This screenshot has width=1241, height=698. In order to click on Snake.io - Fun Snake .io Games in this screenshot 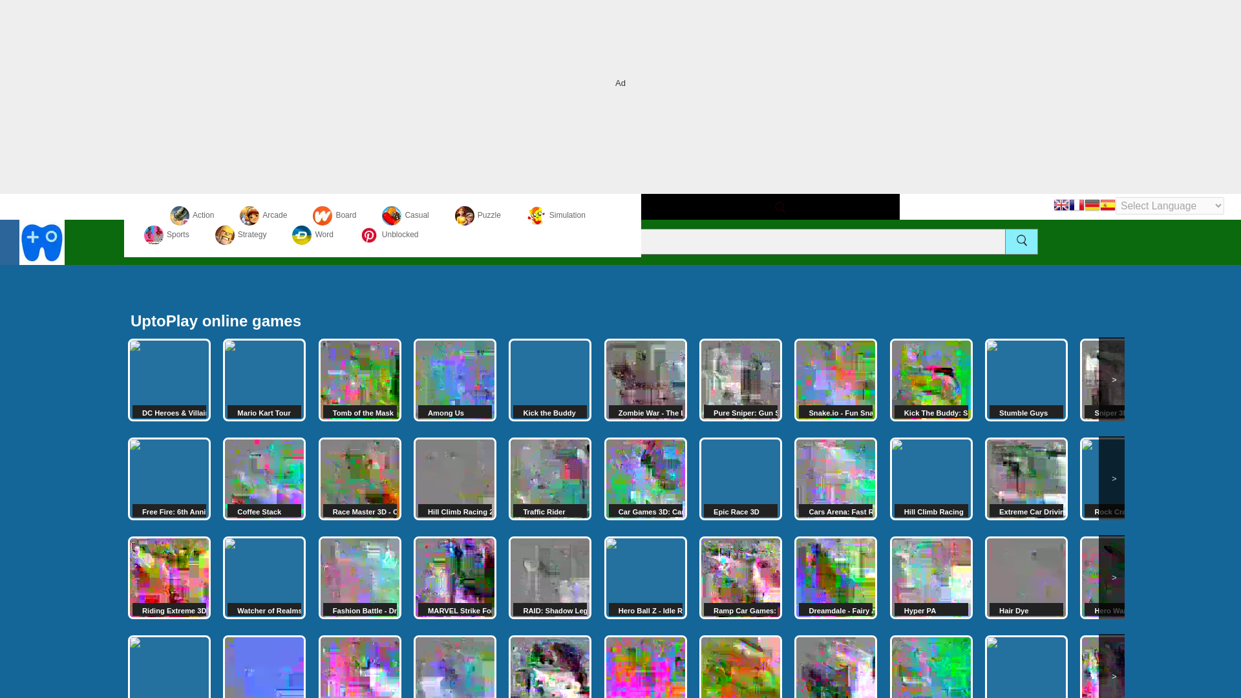, I will do `click(835, 380)`.